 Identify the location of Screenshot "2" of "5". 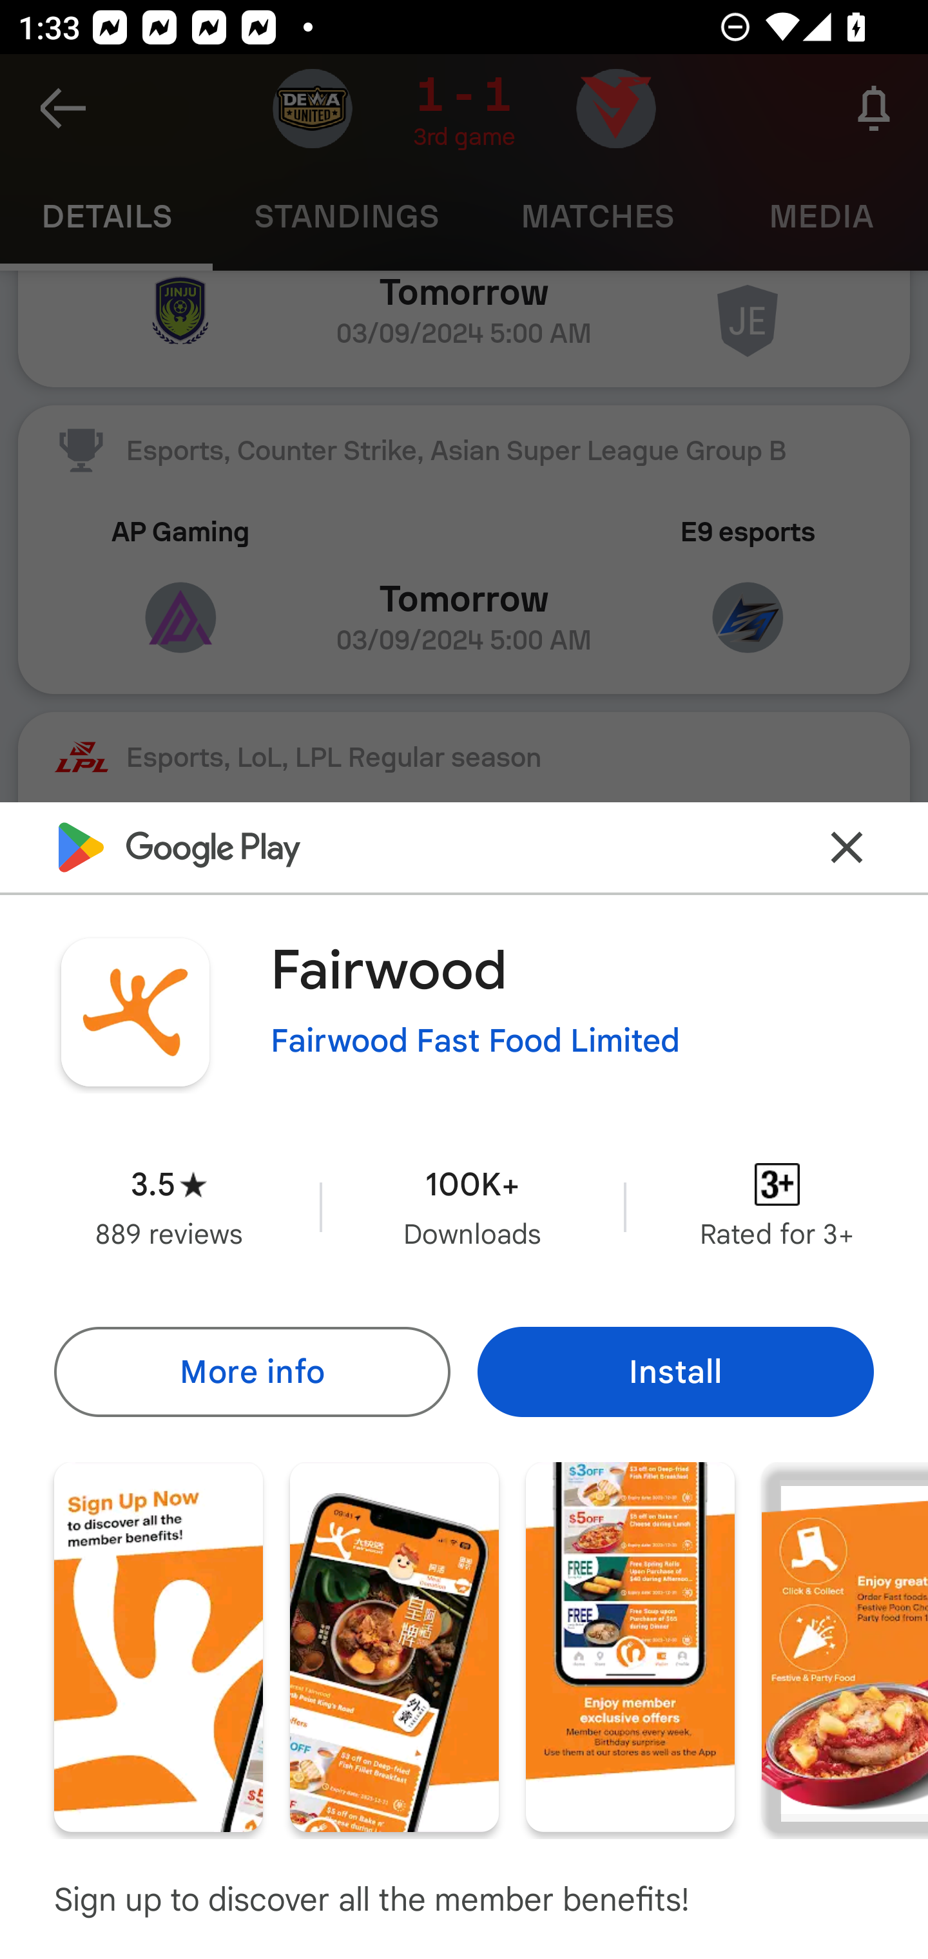
(394, 1646).